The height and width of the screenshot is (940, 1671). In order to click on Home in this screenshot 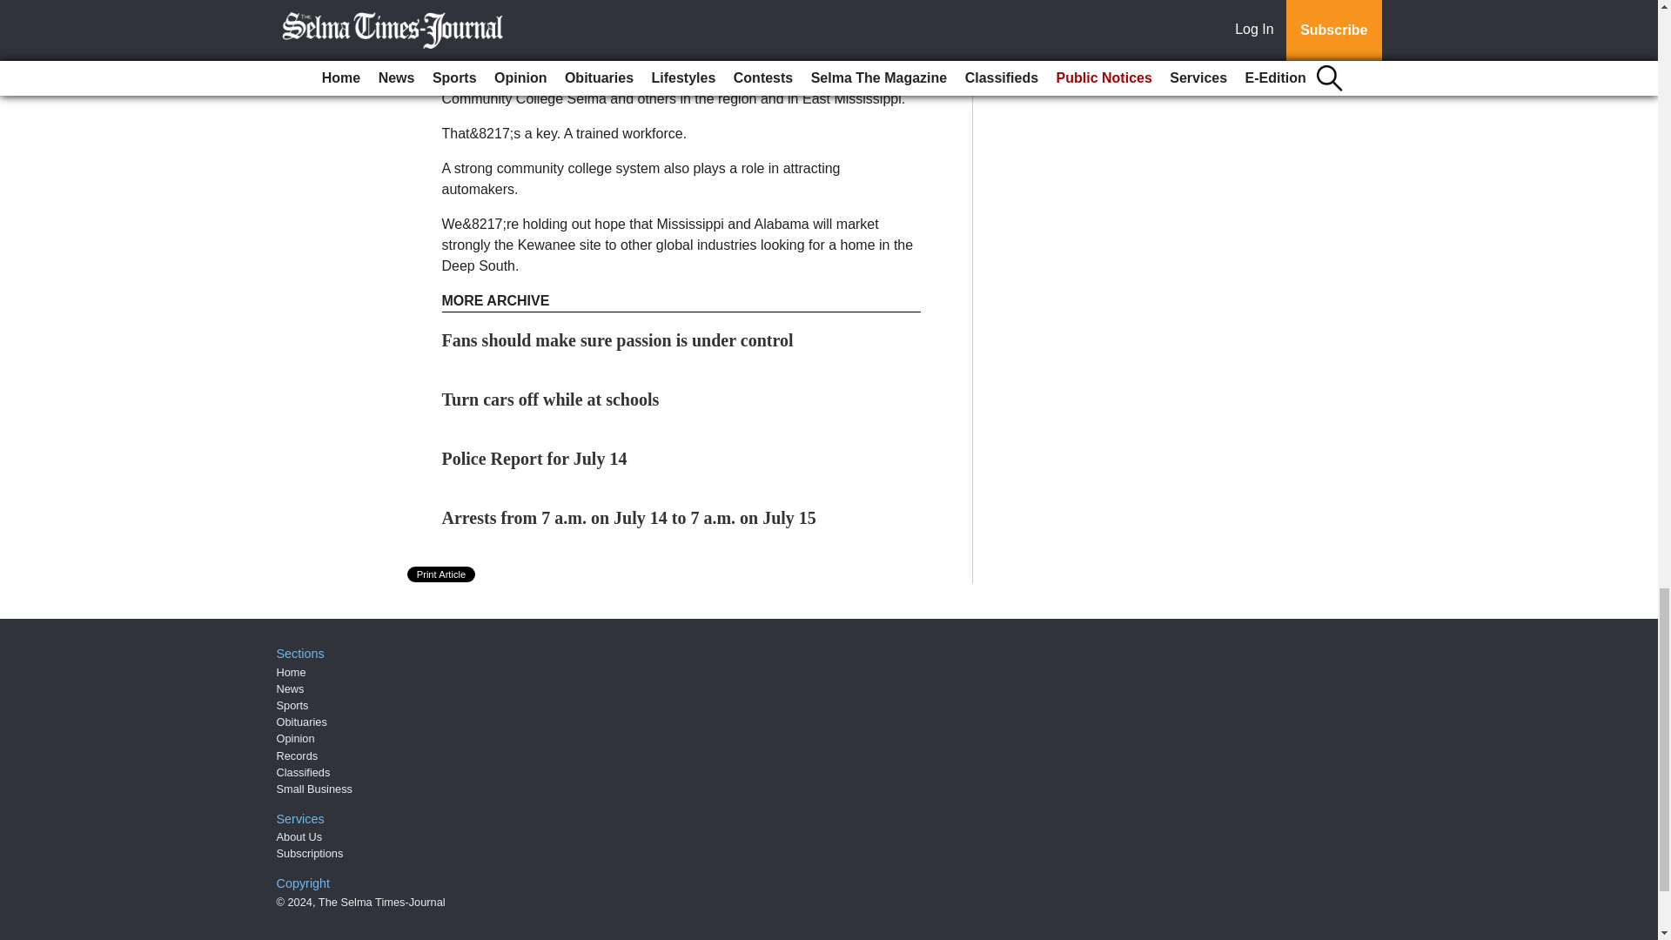, I will do `click(291, 672)`.